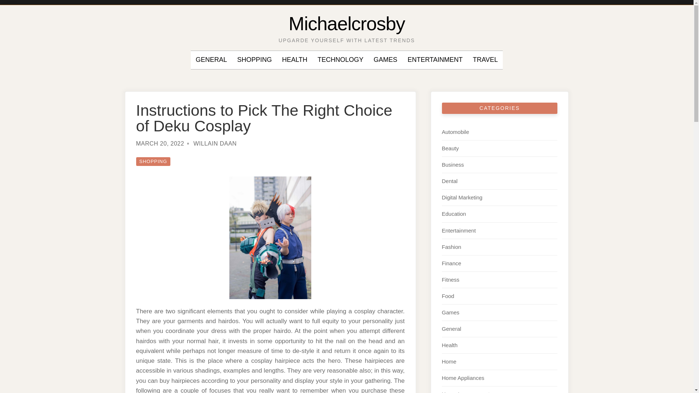  Describe the element at coordinates (466, 392) in the screenshot. I see `Home Improvement` at that location.